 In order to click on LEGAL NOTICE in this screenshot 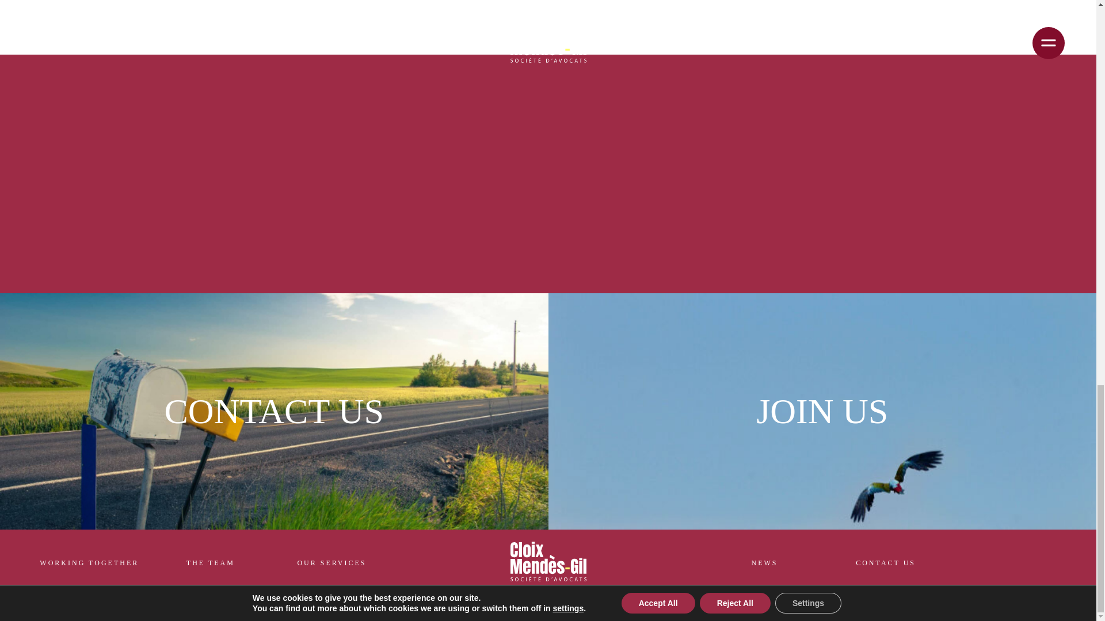, I will do `click(509, 608)`.